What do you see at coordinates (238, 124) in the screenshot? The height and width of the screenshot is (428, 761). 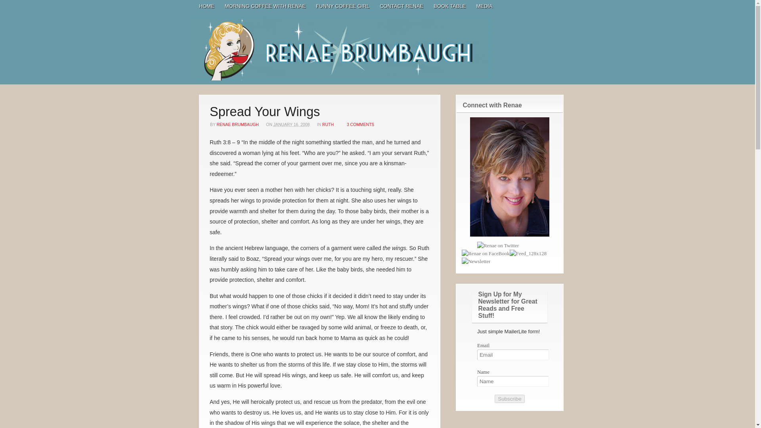 I see `RENAE BRUMBAUGH` at bounding box center [238, 124].